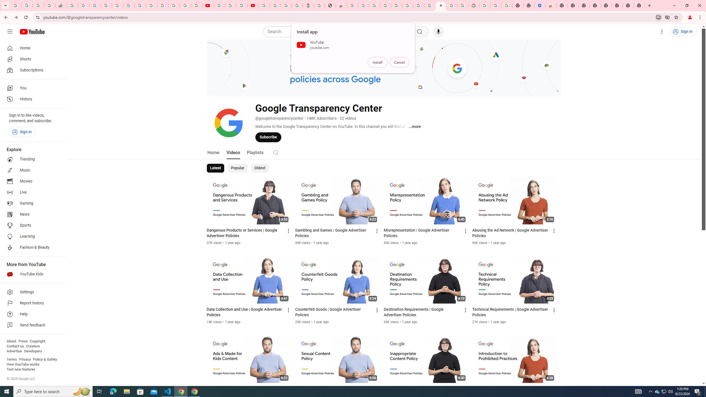  I want to click on New Tab, so click(562, 6).